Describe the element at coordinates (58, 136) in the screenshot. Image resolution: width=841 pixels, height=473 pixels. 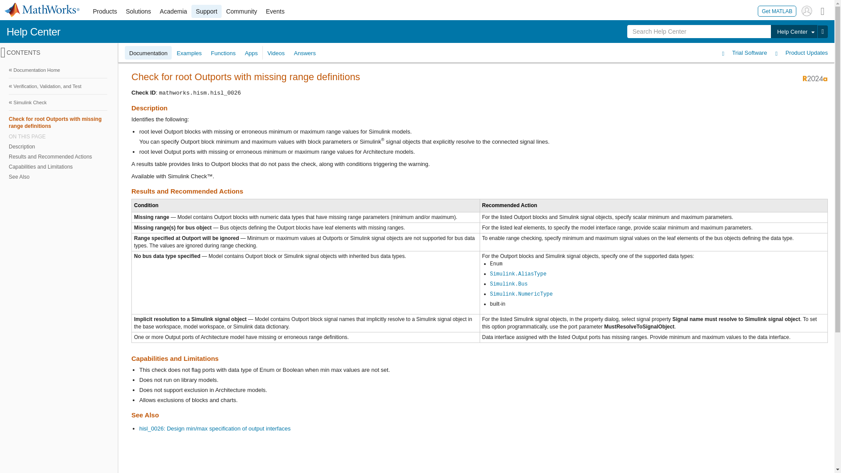
I see `ON THIS PAGE` at that location.